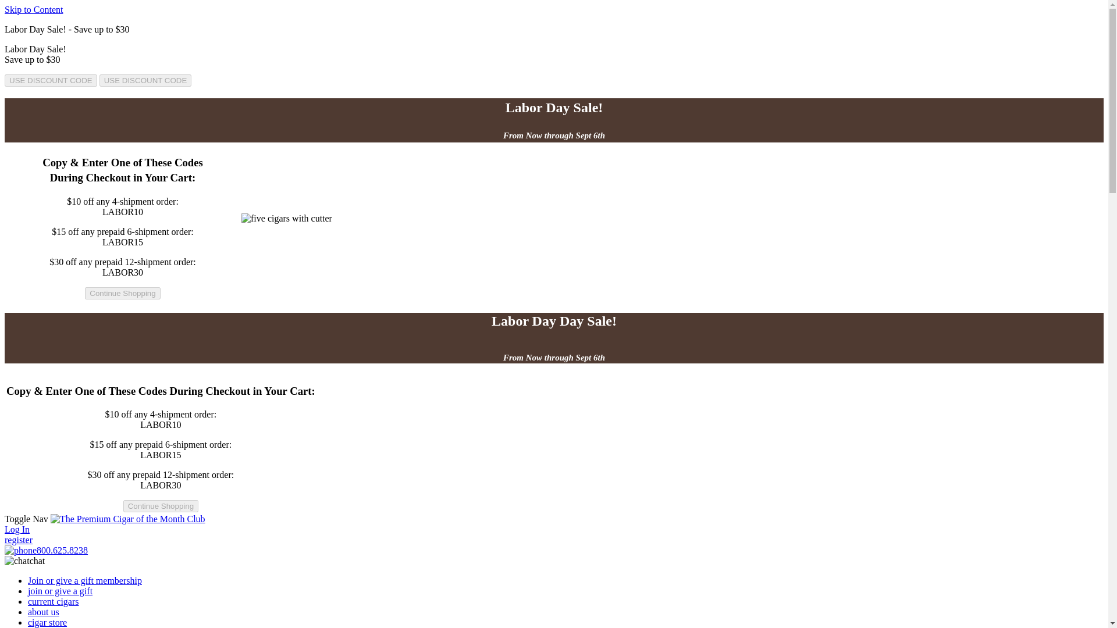  Describe the element at coordinates (18, 540) in the screenshot. I see `register` at that location.